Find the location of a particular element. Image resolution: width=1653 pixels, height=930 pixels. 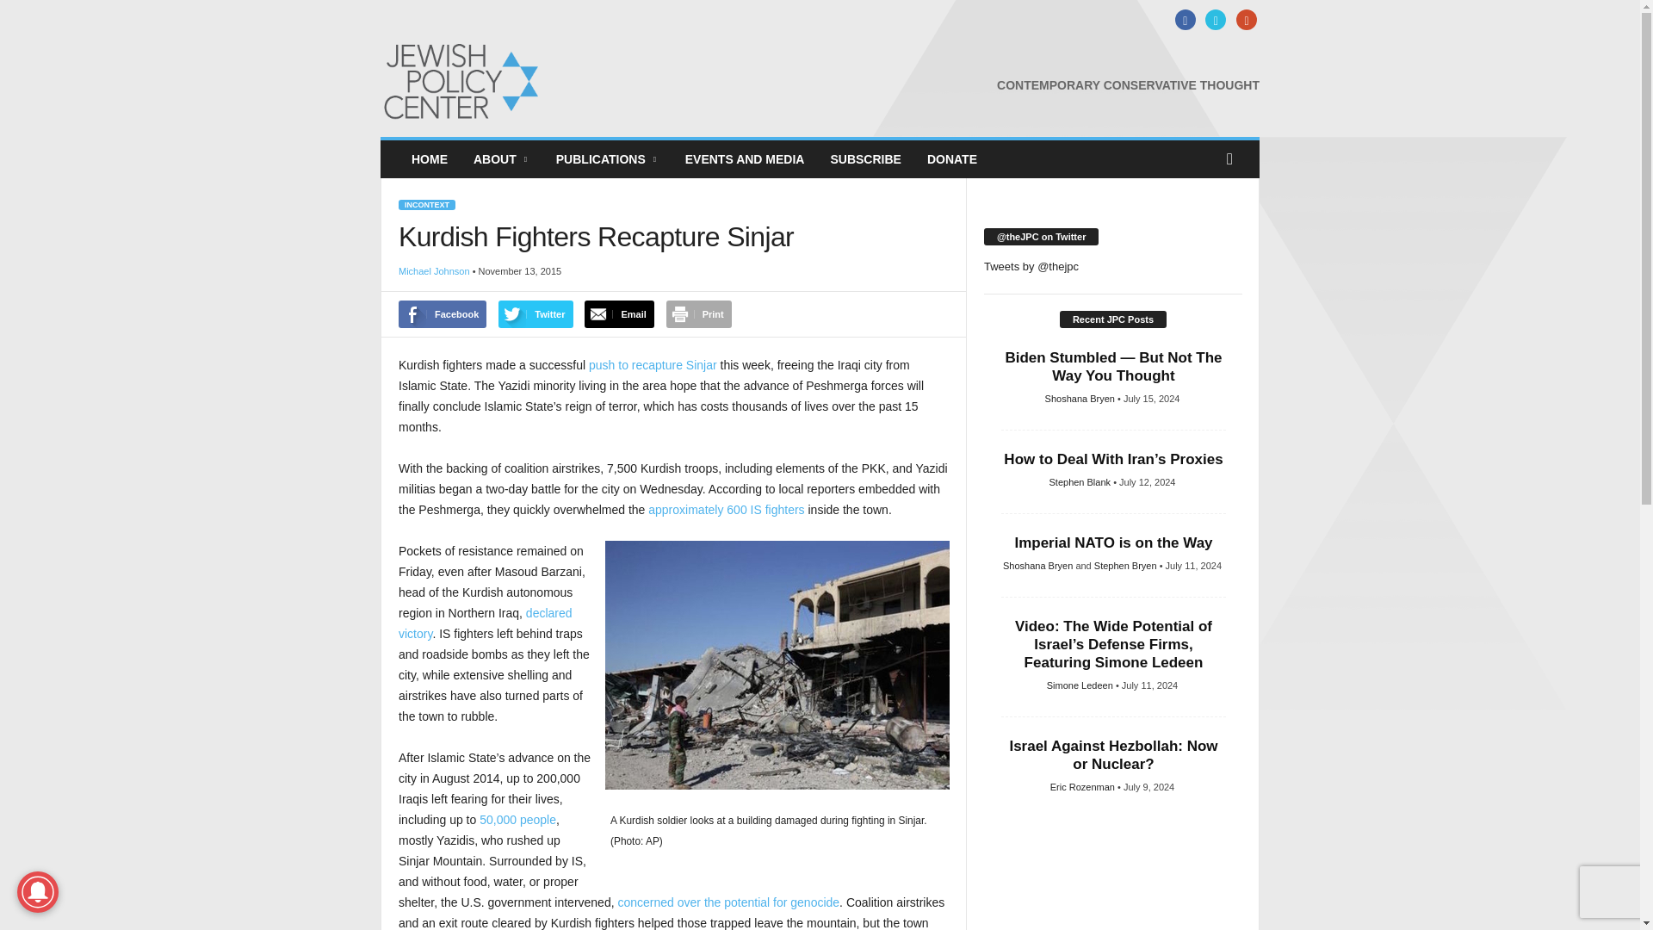

SUBSCRIBE is located at coordinates (864, 159).